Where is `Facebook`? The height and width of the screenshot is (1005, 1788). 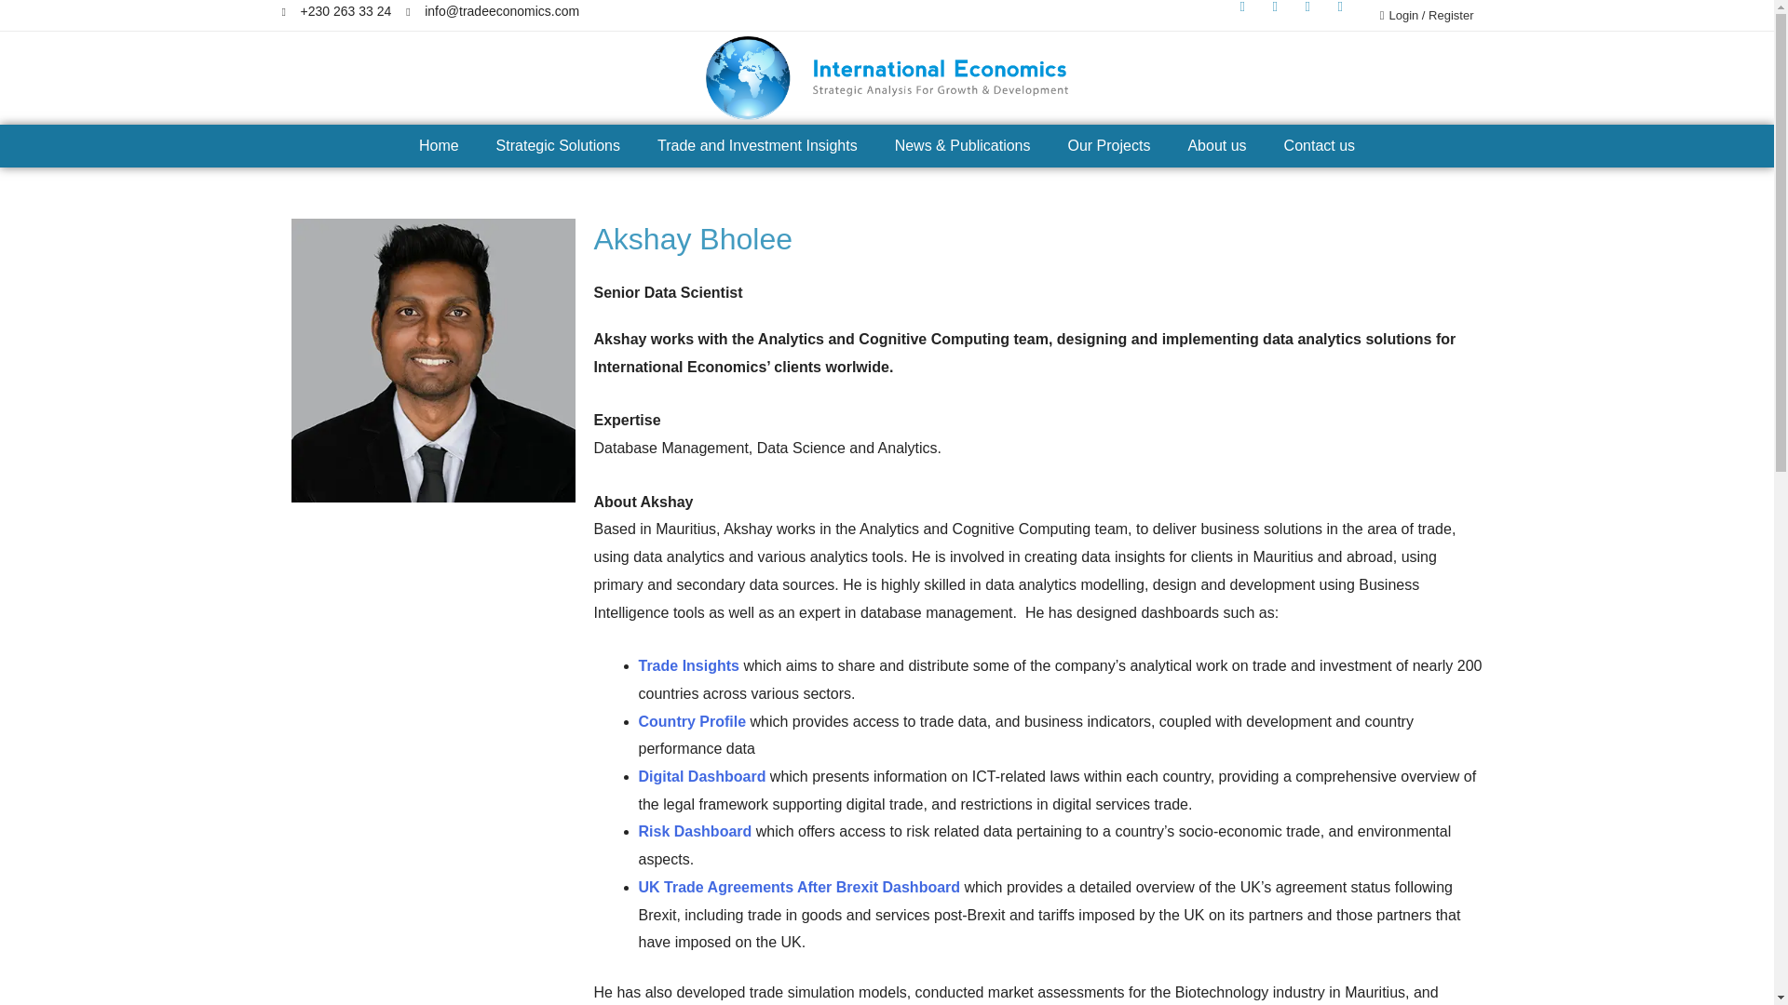
Facebook is located at coordinates (1281, 14).